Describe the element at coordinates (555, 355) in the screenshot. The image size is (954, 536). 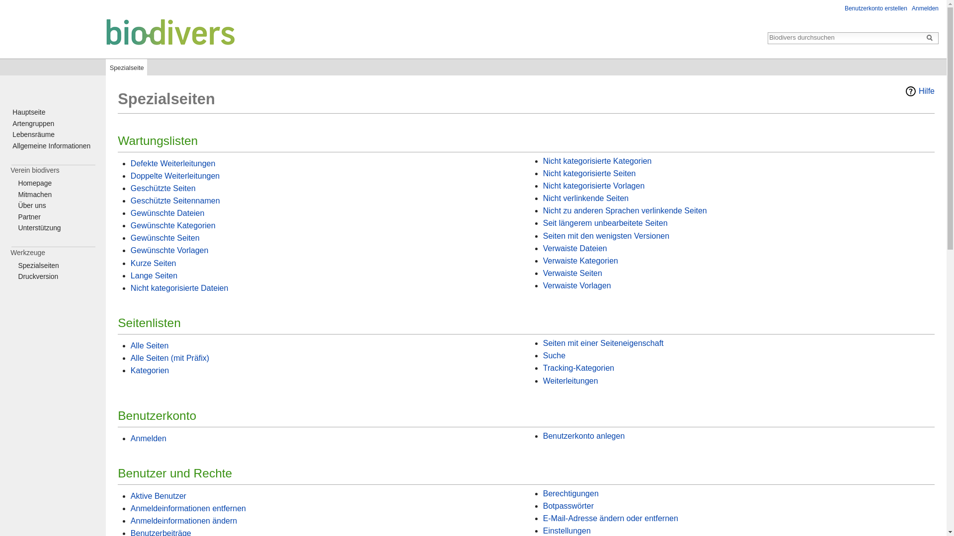
I see `Suche` at that location.